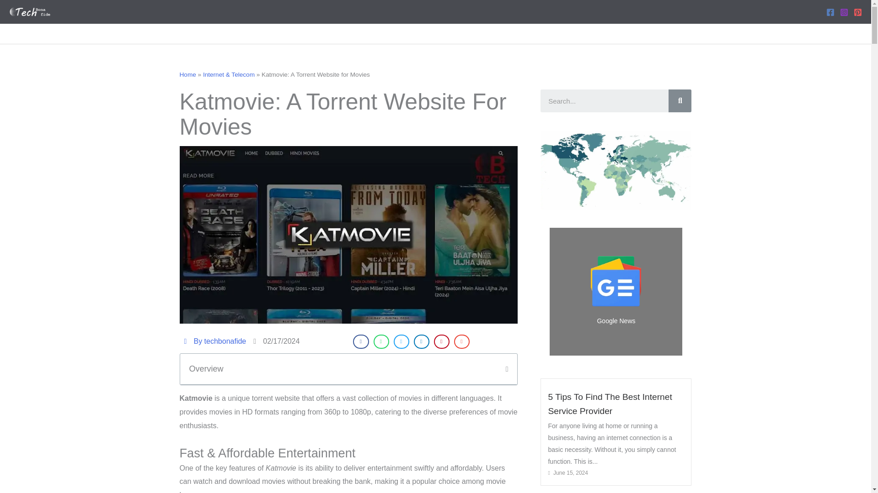 This screenshot has width=878, height=493. What do you see at coordinates (214, 341) in the screenshot?
I see `By techbonafide` at bounding box center [214, 341].